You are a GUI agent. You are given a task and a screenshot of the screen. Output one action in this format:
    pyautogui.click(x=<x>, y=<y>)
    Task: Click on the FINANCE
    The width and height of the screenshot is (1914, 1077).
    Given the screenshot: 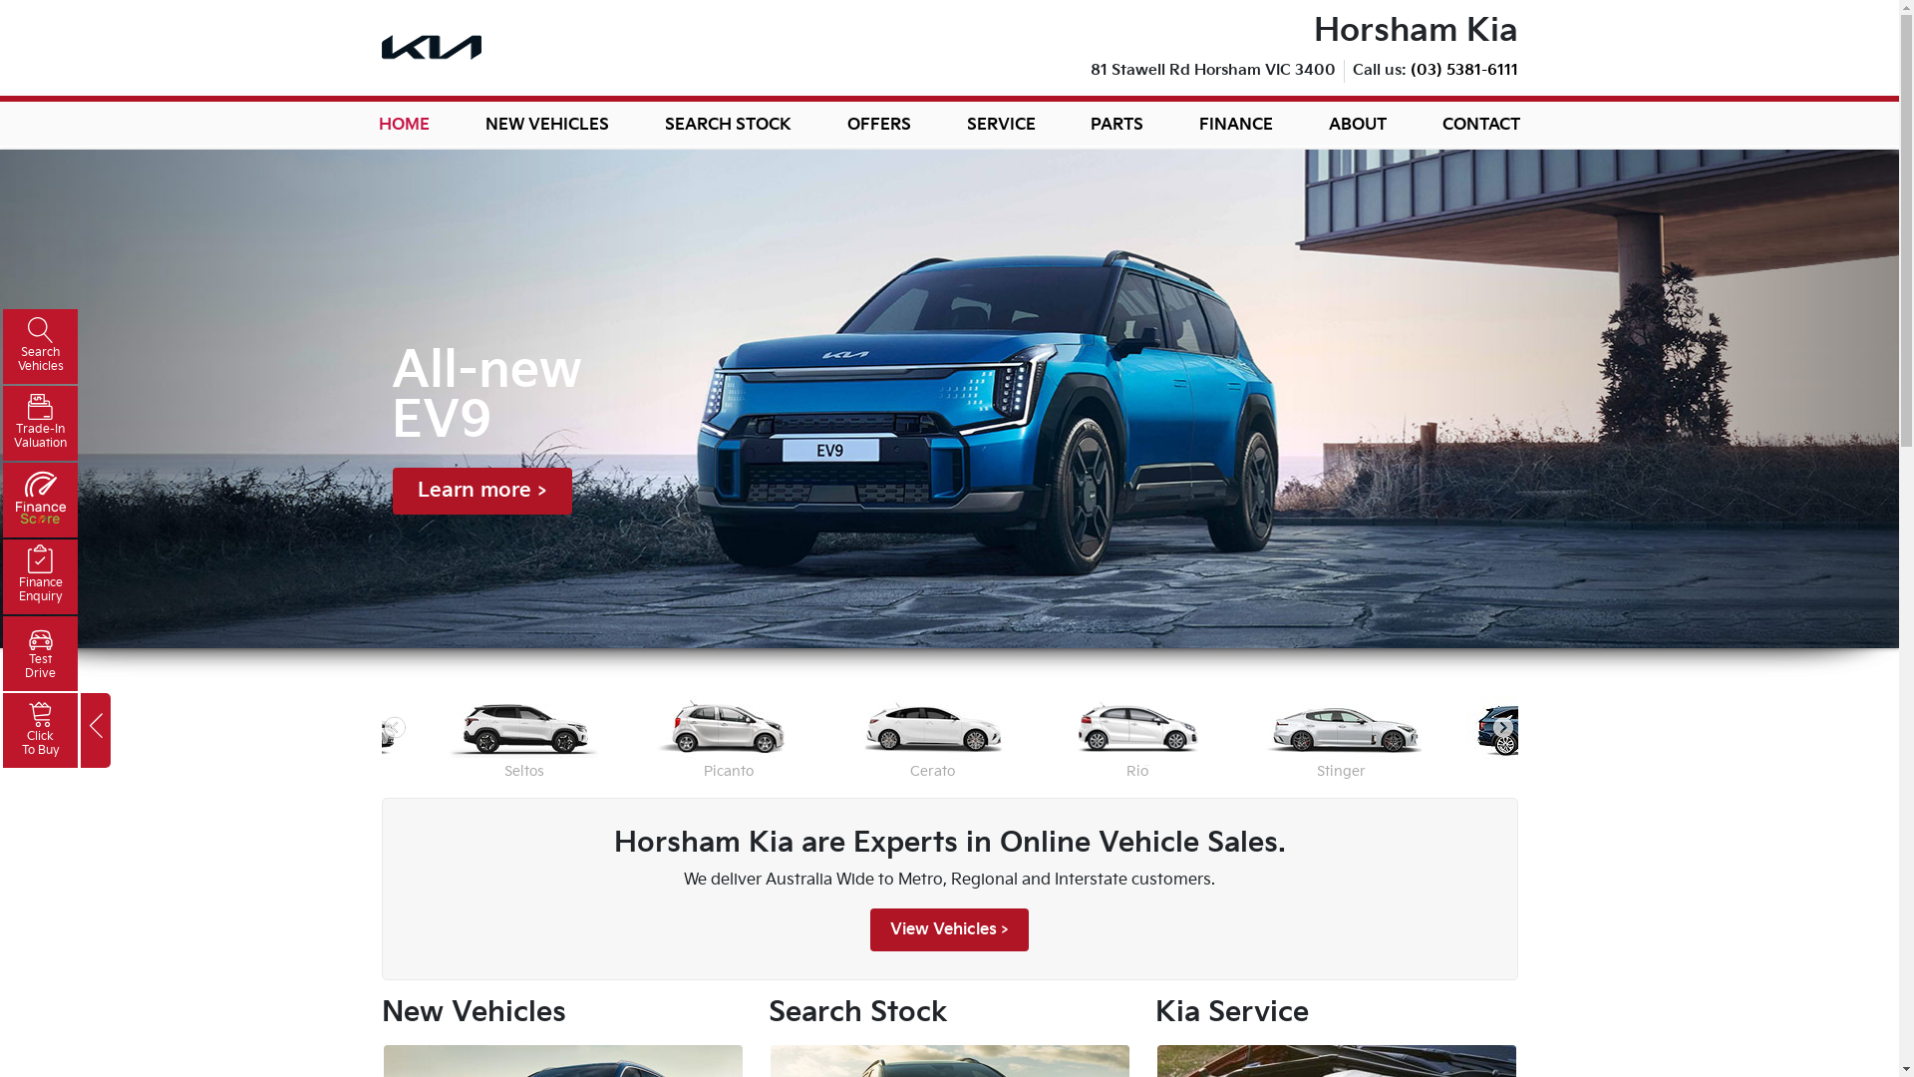 What is the action you would take?
    pyautogui.click(x=1236, y=124)
    